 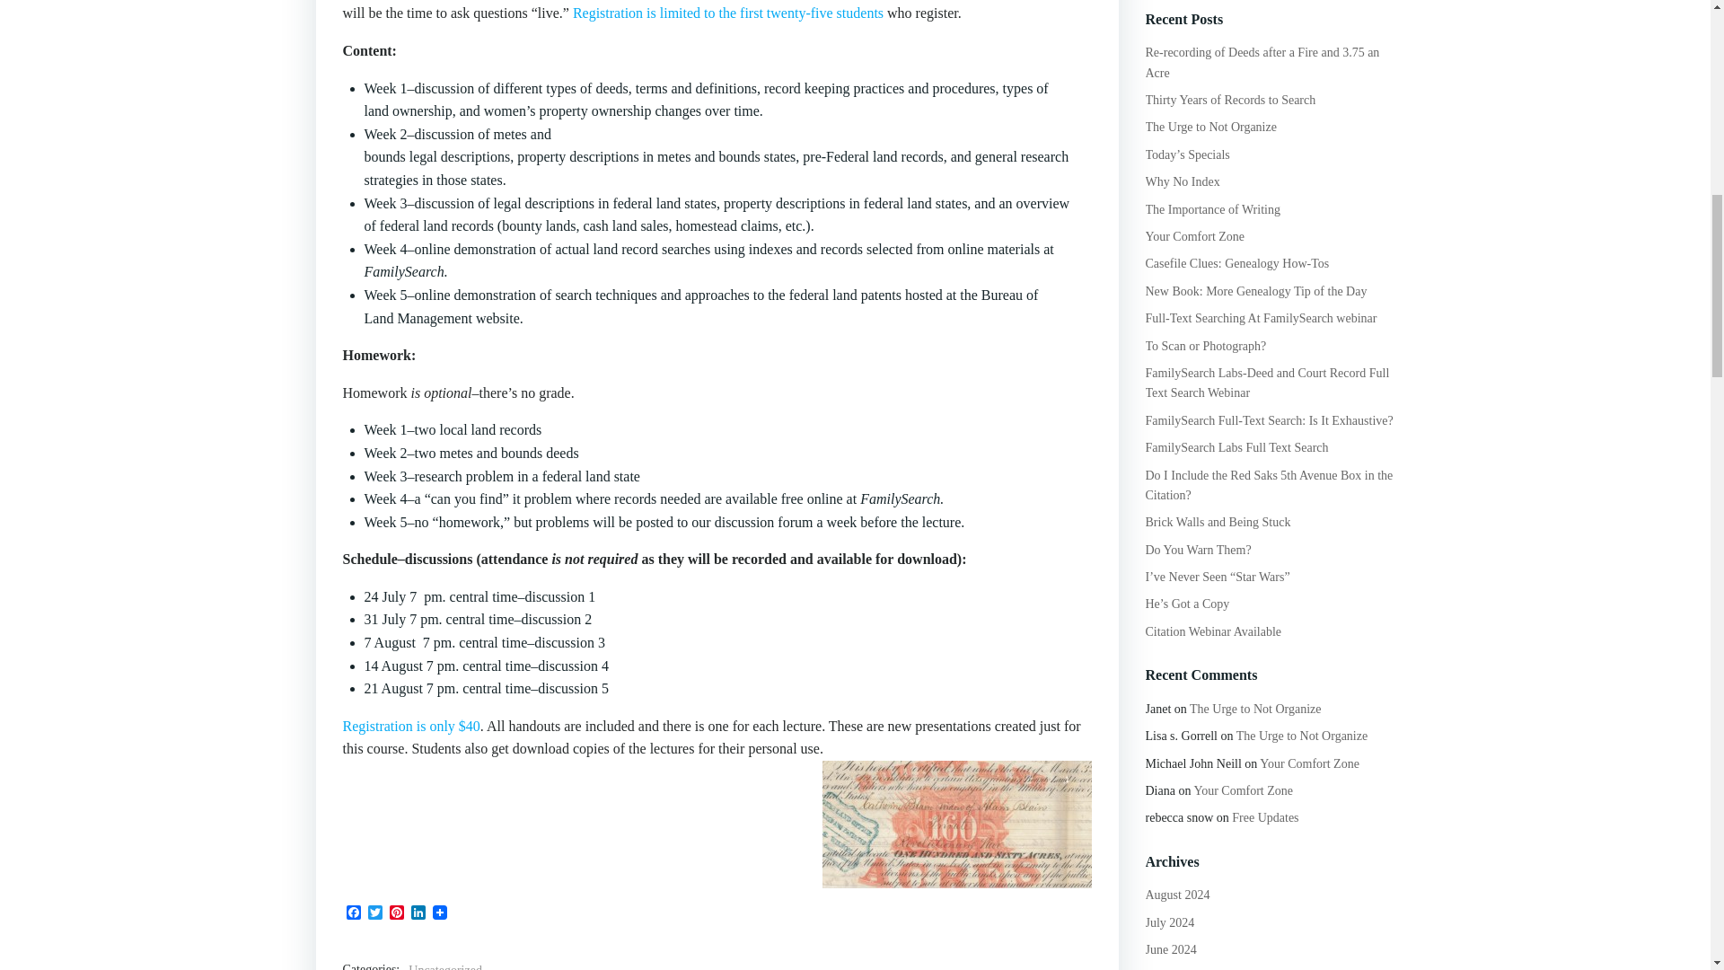 I want to click on Registration is limited to the first twenty-five students, so click(x=729, y=13).